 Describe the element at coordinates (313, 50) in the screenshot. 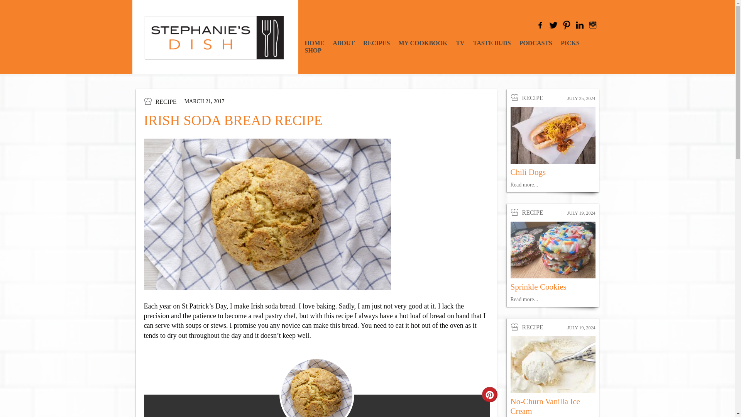

I see `SHOP` at that location.